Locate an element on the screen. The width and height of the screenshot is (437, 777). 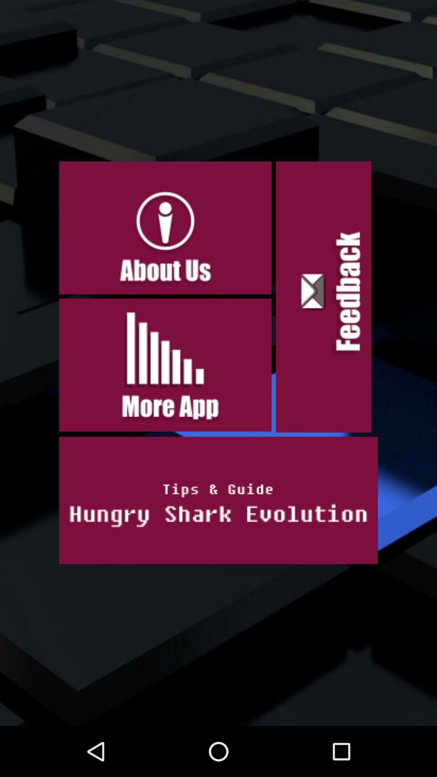
click icon at the top is located at coordinates (165, 228).